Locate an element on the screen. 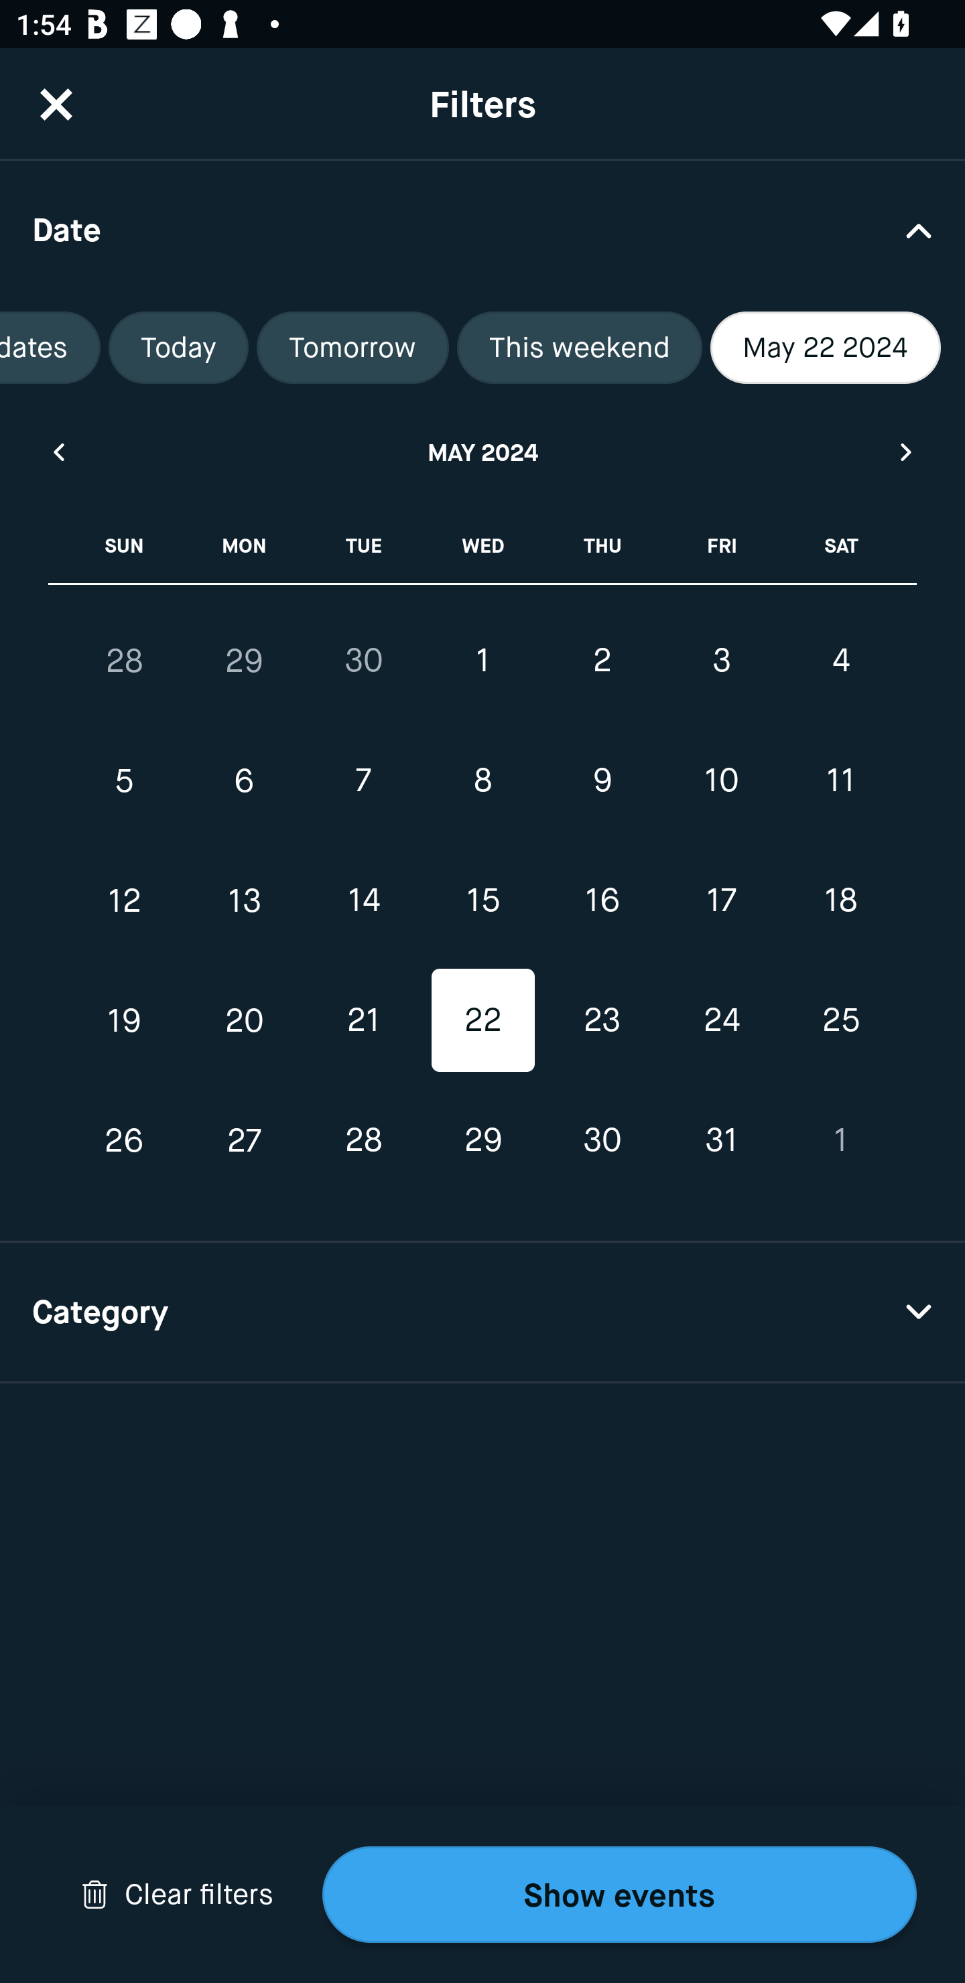 This screenshot has height=1983, width=965. 22 is located at coordinates (482, 1020).